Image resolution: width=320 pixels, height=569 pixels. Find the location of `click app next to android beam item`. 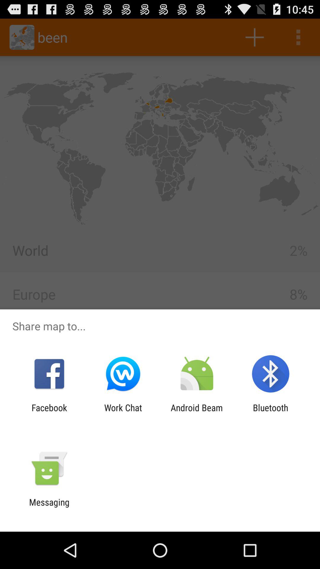

click app next to android beam item is located at coordinates (123, 413).